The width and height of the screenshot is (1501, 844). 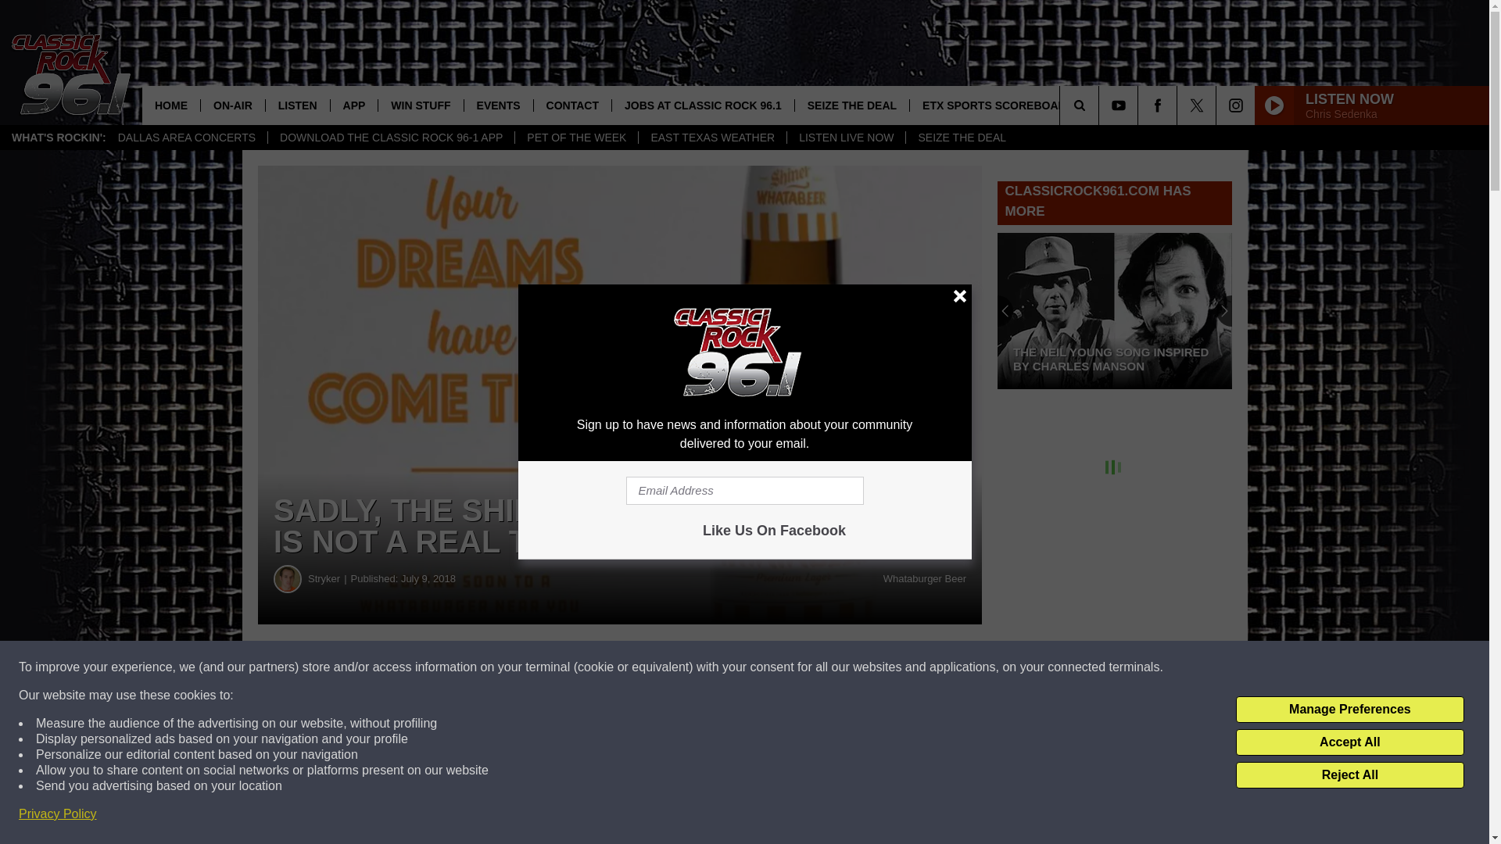 What do you see at coordinates (576, 138) in the screenshot?
I see `PET OF THE WEEK` at bounding box center [576, 138].